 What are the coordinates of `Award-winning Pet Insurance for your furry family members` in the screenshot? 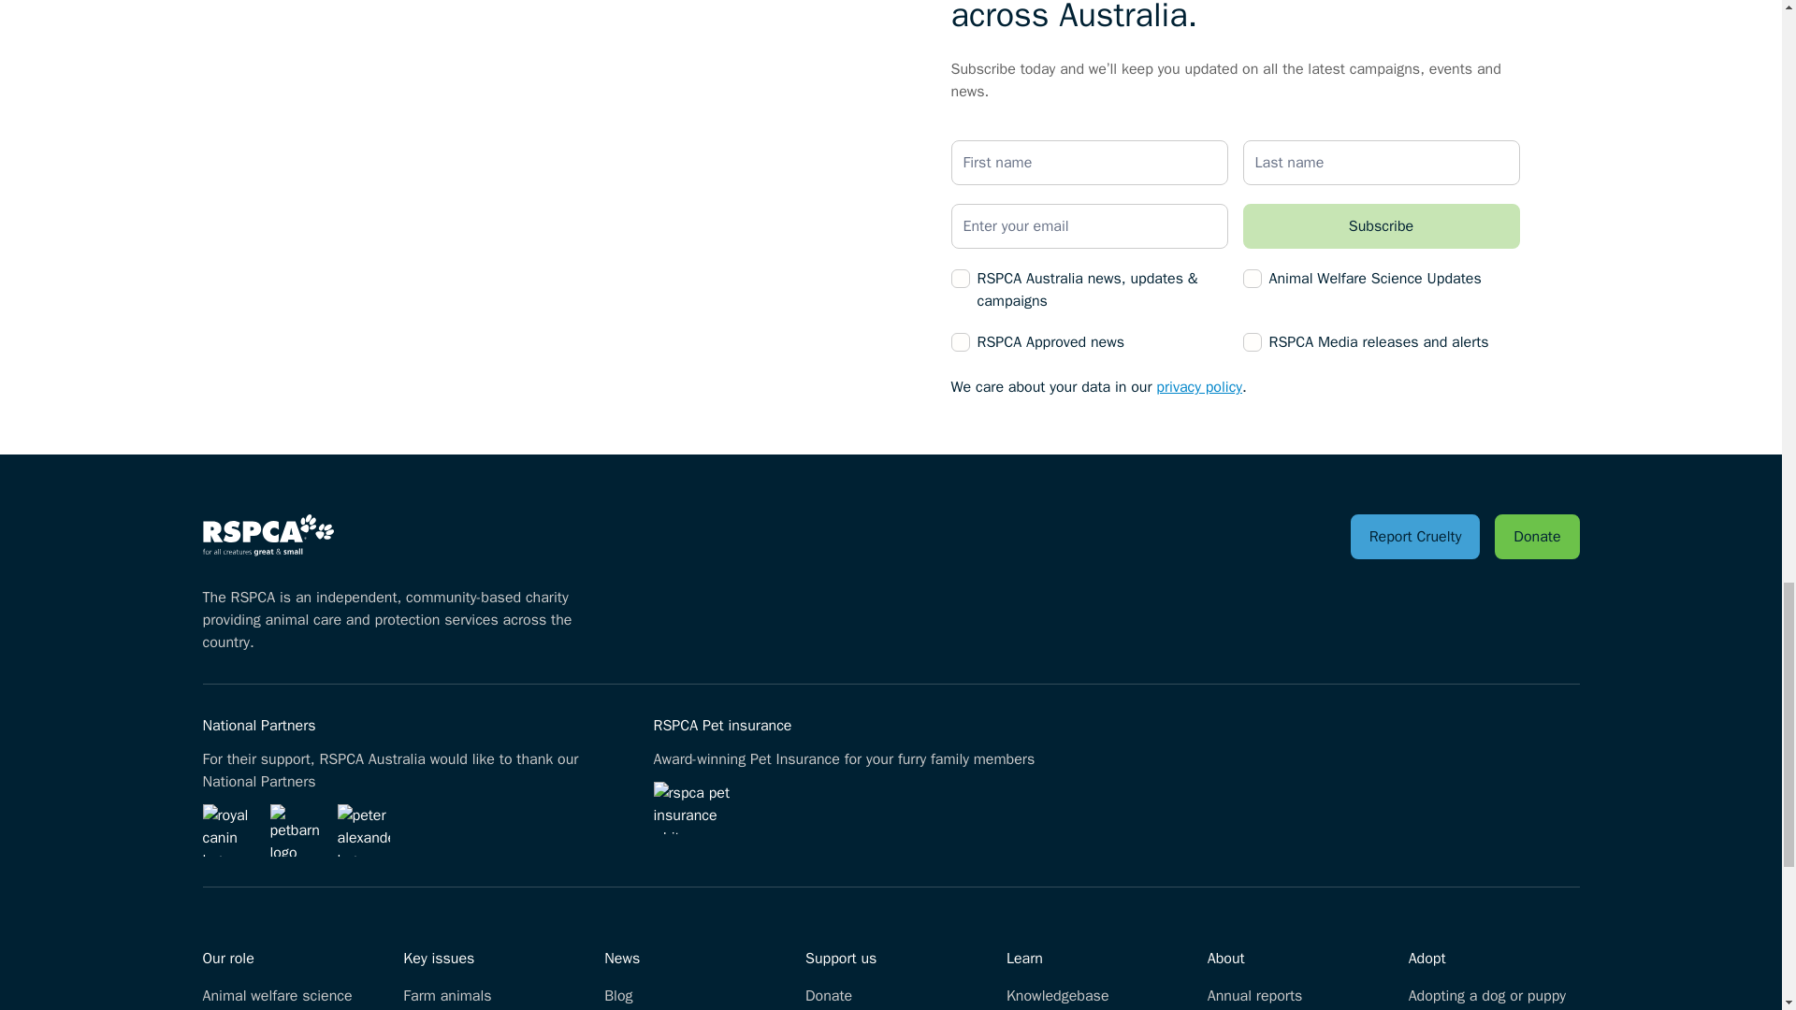 It's located at (696, 808).